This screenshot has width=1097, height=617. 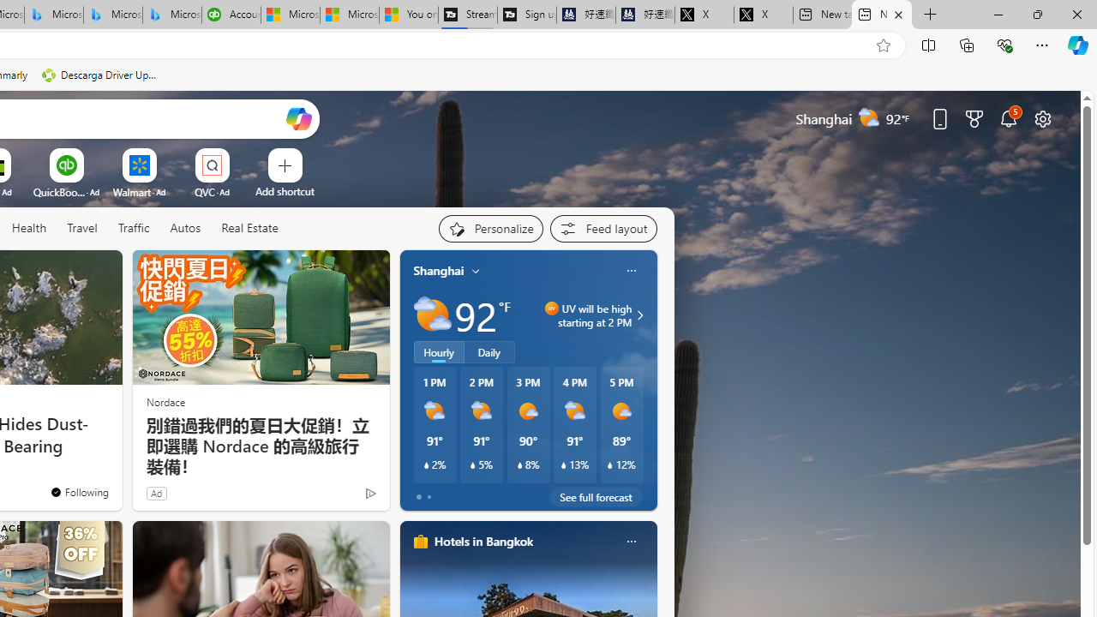 What do you see at coordinates (54, 15) in the screenshot?
I see `Microsoft Bing Travel - Stays in Bangkok, Bangkok, Thailand` at bounding box center [54, 15].